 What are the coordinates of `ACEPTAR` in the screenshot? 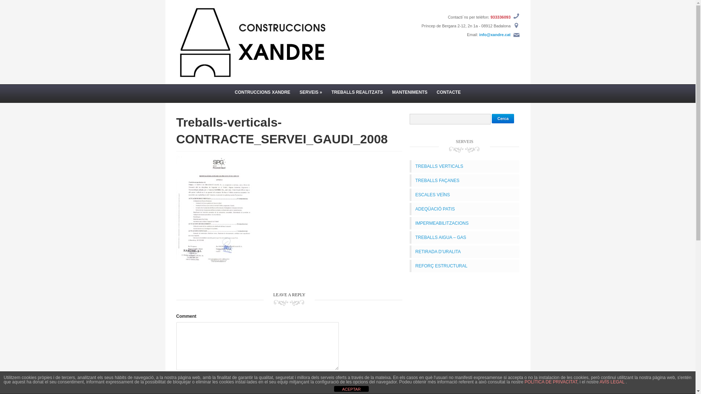 It's located at (351, 389).